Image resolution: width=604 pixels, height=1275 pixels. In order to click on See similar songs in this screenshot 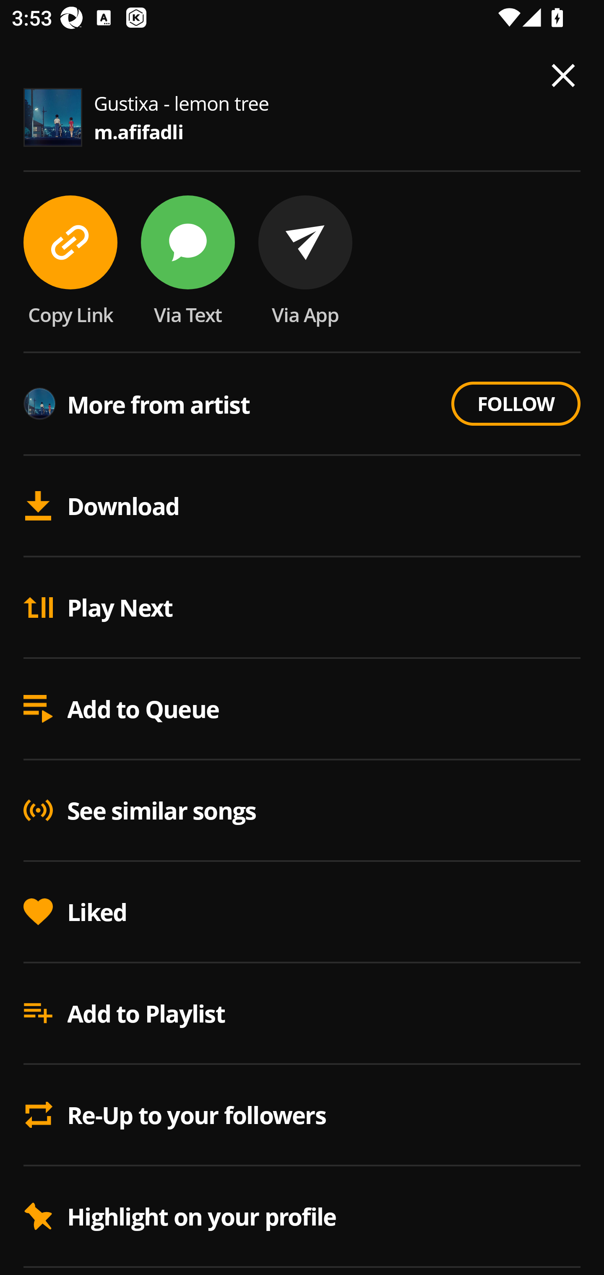, I will do `click(302, 811)`.